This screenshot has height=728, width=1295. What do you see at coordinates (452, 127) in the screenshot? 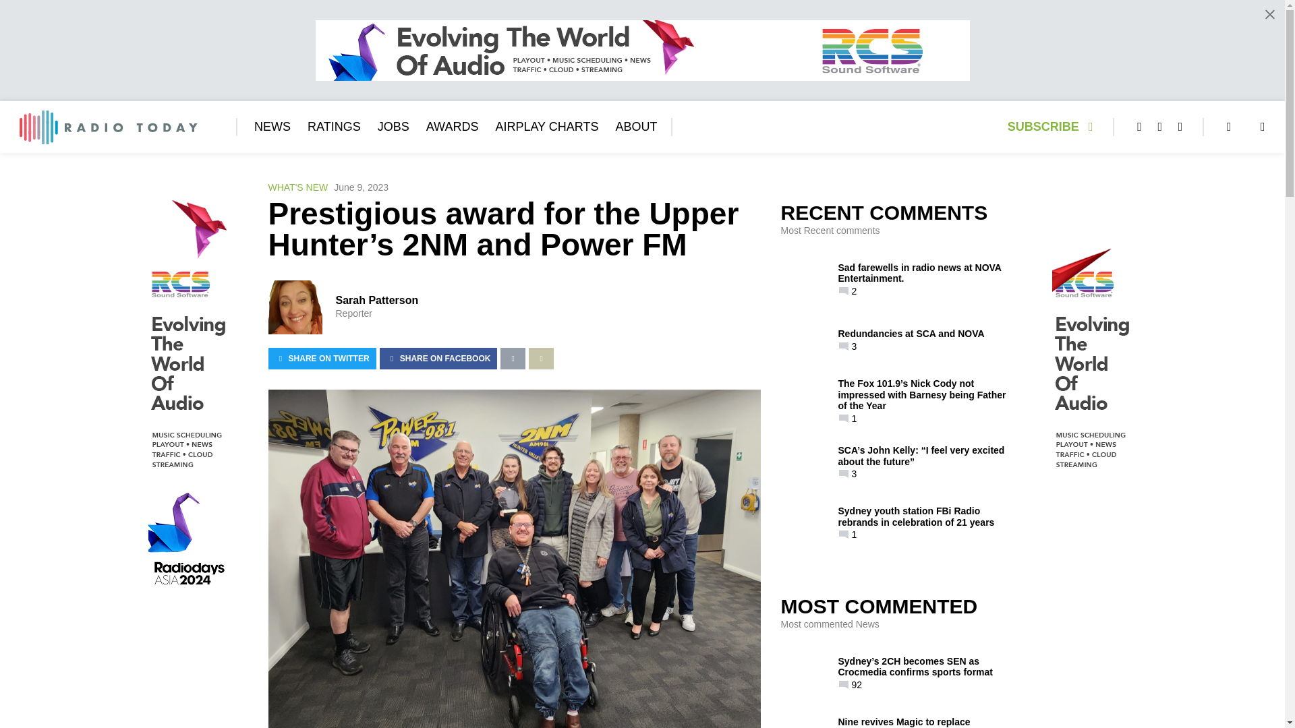
I see `AWARDS` at bounding box center [452, 127].